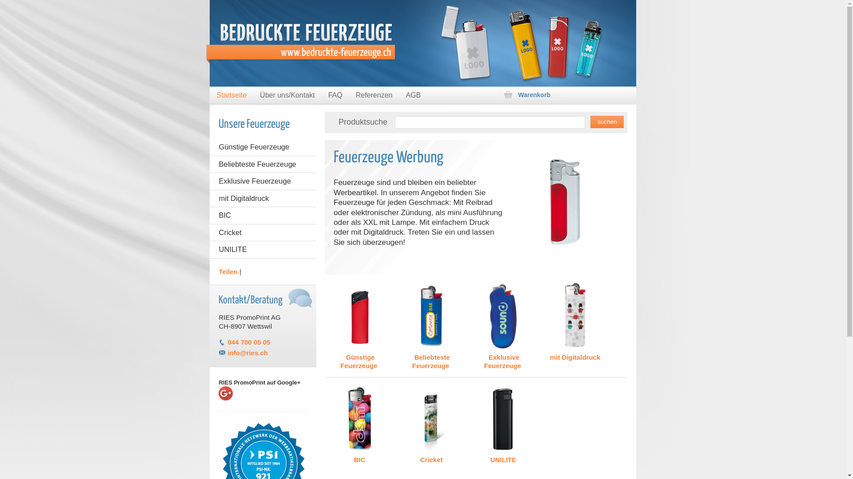 This screenshot has width=853, height=479. Describe the element at coordinates (227, 271) in the screenshot. I see `Teilen` at that location.